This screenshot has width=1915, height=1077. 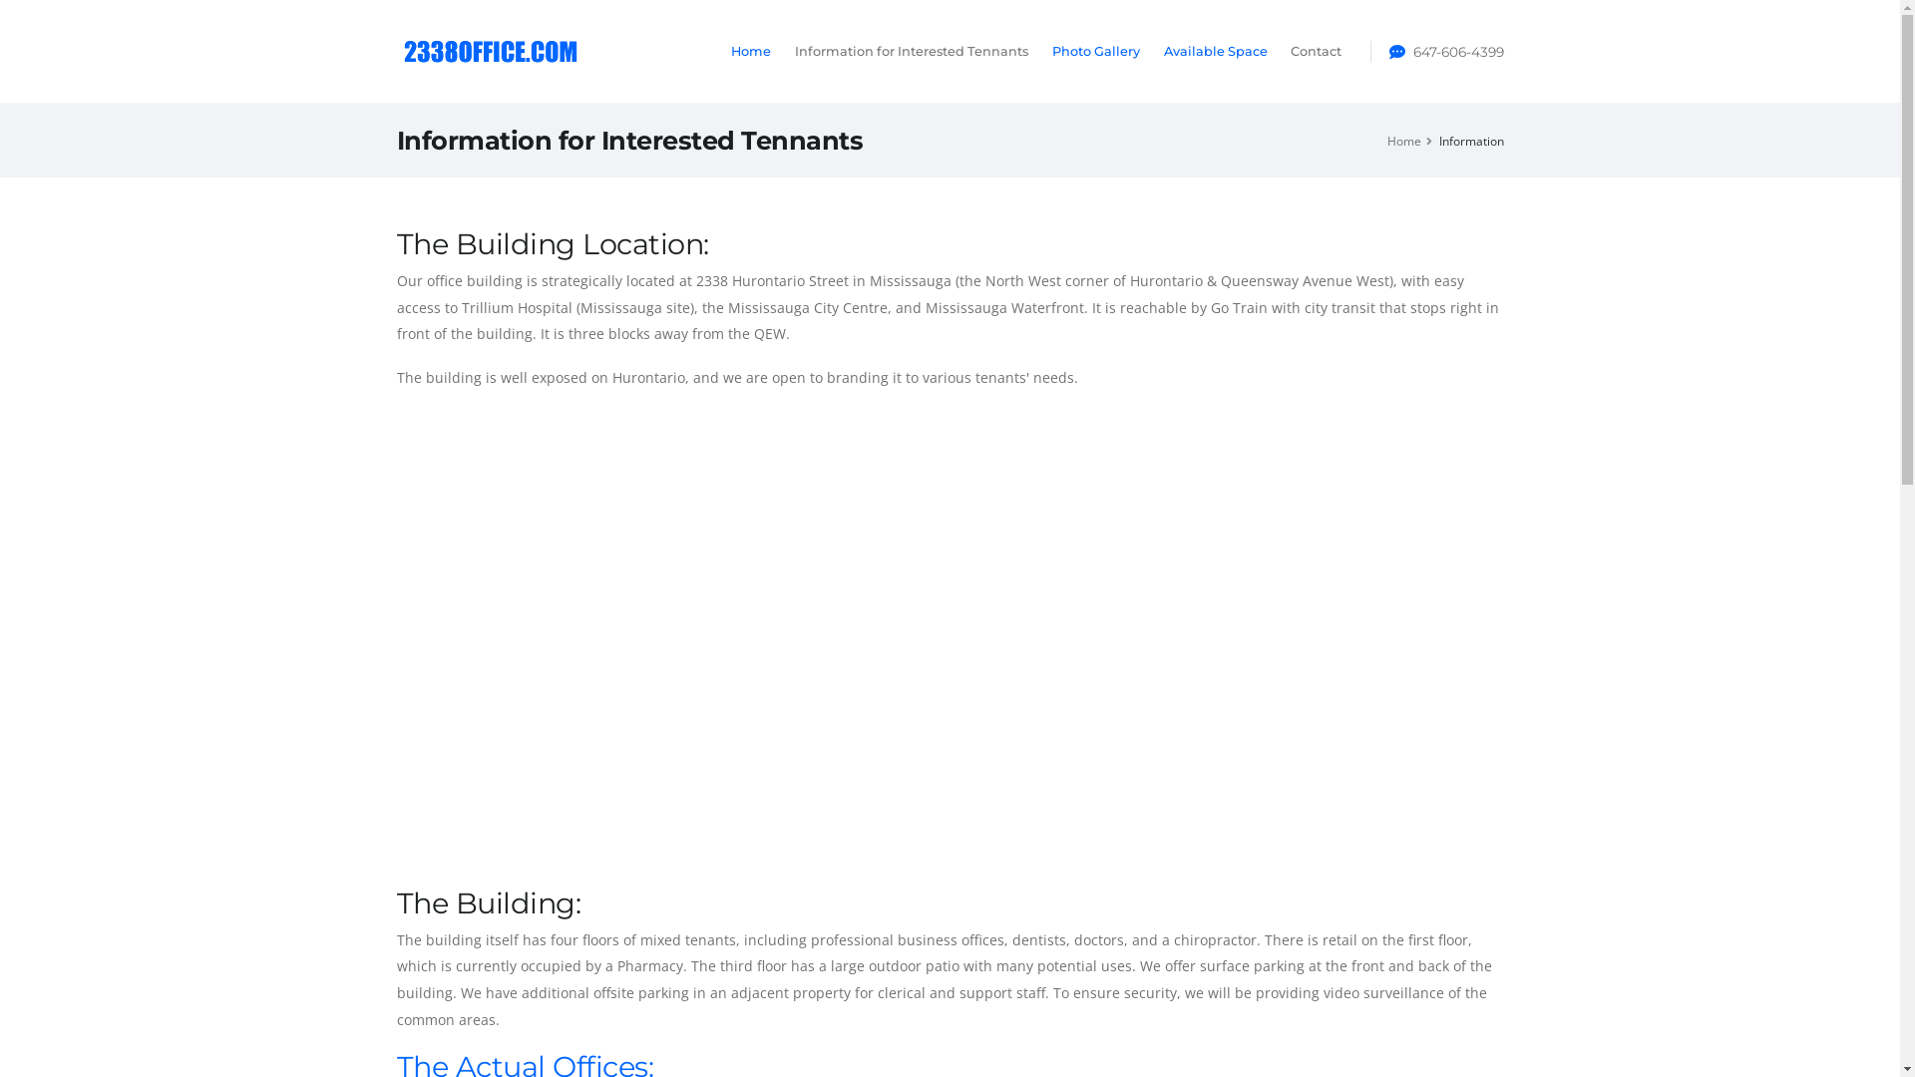 I want to click on Home, so click(x=1403, y=140).